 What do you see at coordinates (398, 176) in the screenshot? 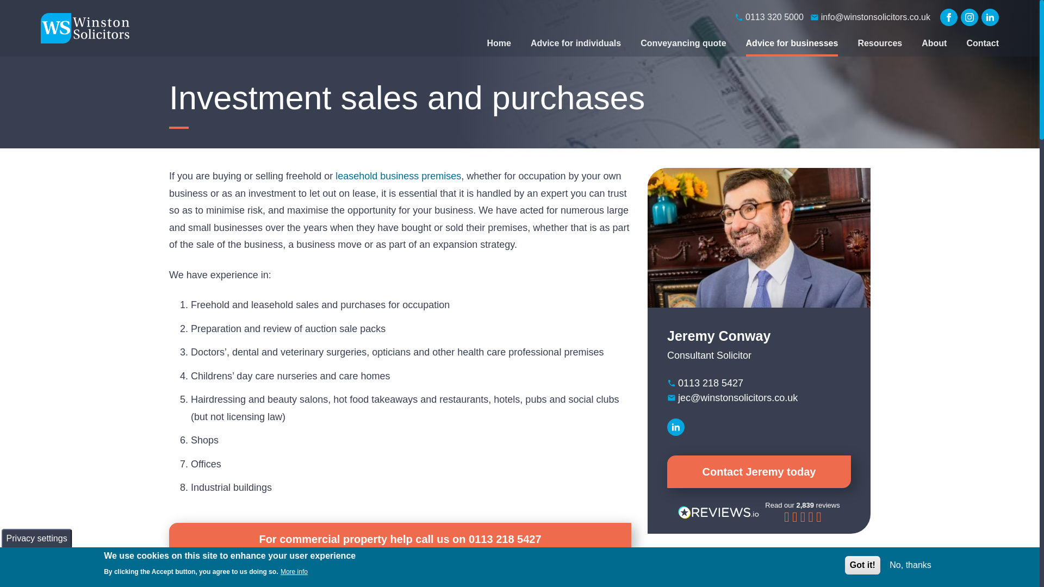
I see `Business leases and investment properties` at bounding box center [398, 176].